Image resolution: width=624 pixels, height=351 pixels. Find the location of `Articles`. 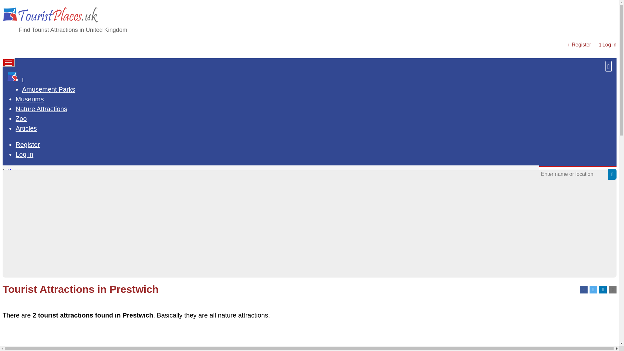

Articles is located at coordinates (26, 128).